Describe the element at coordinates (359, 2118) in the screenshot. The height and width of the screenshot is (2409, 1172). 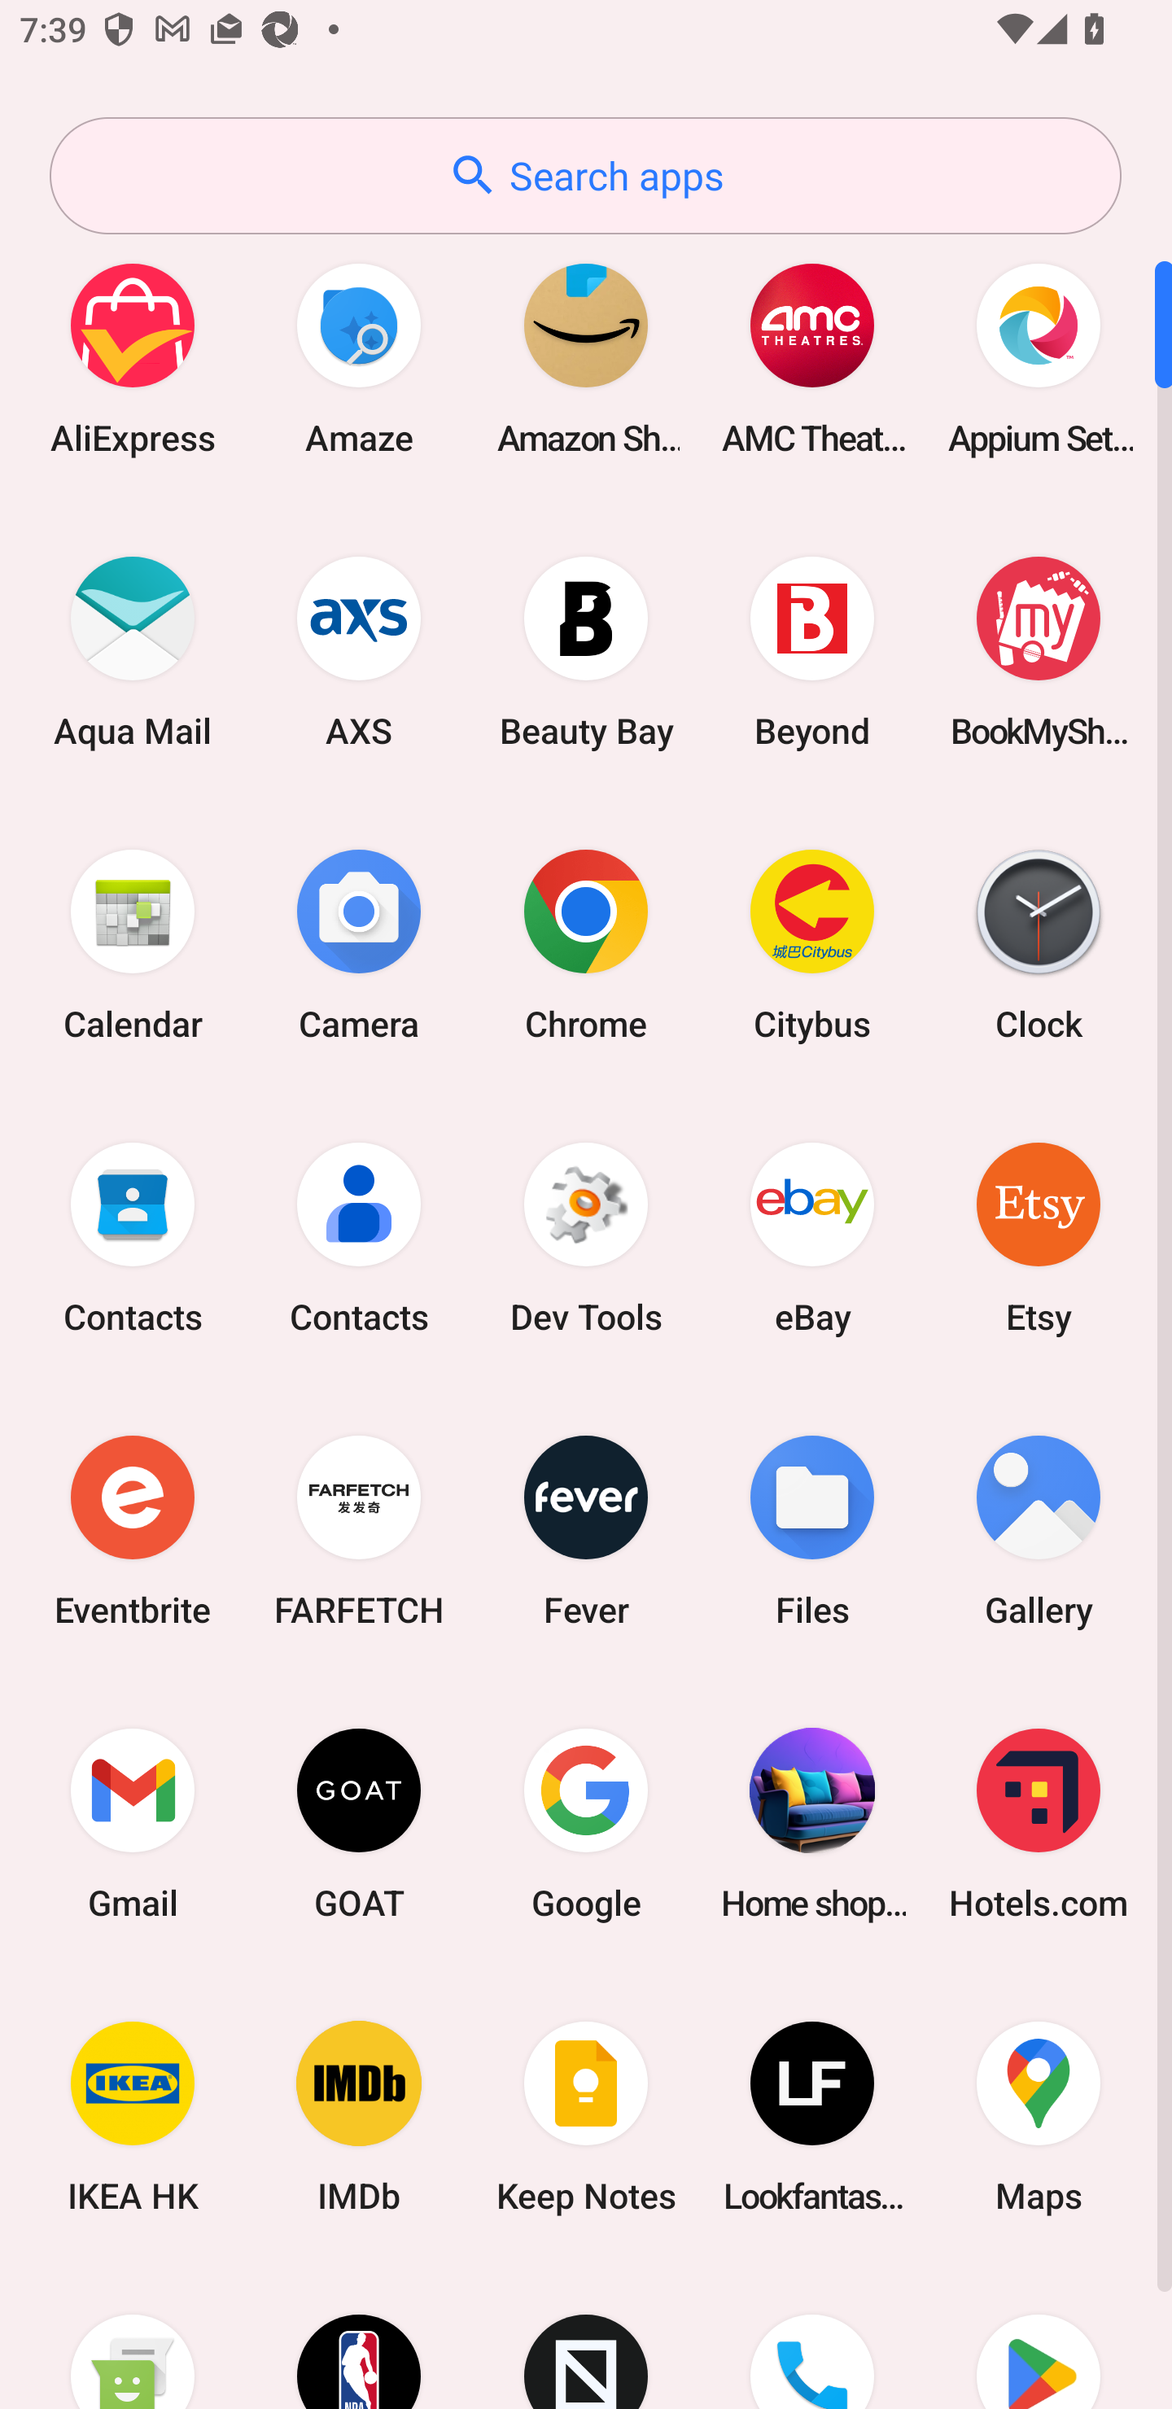
I see `IMDb` at that location.